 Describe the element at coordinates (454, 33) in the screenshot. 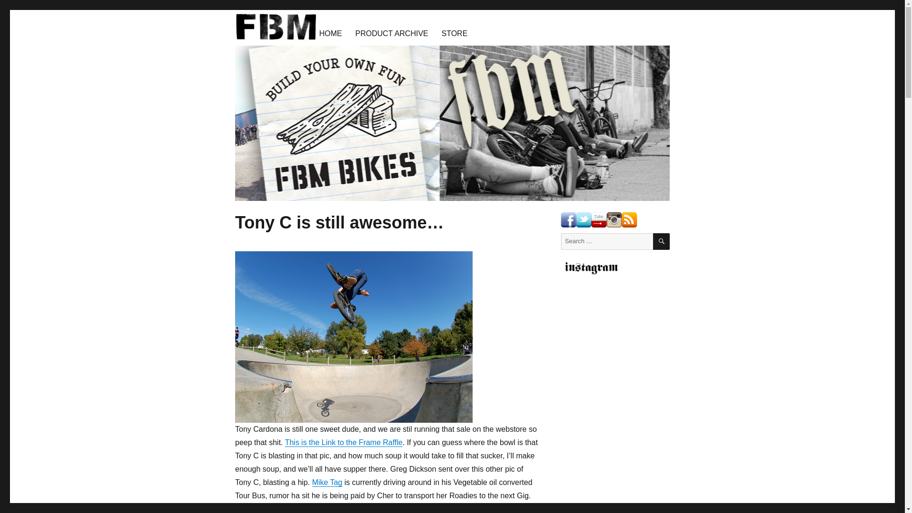

I see `STORE` at that location.